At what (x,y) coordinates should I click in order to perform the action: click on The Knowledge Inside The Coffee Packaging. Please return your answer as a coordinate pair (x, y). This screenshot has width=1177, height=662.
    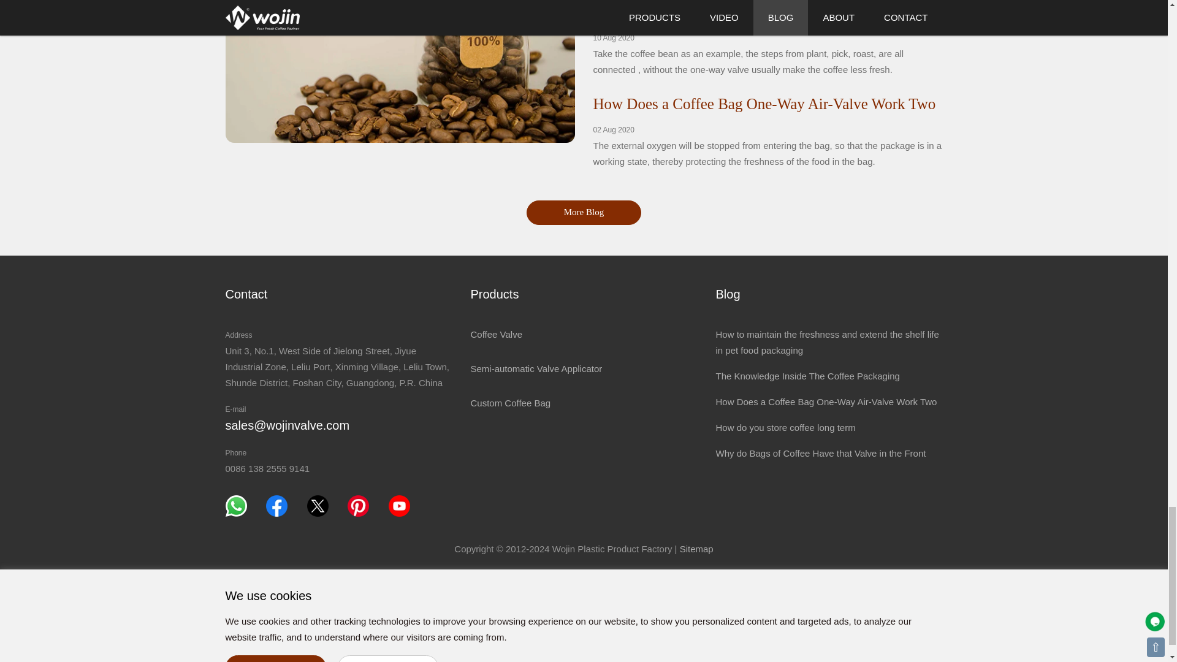
    Looking at the image, I should click on (807, 376).